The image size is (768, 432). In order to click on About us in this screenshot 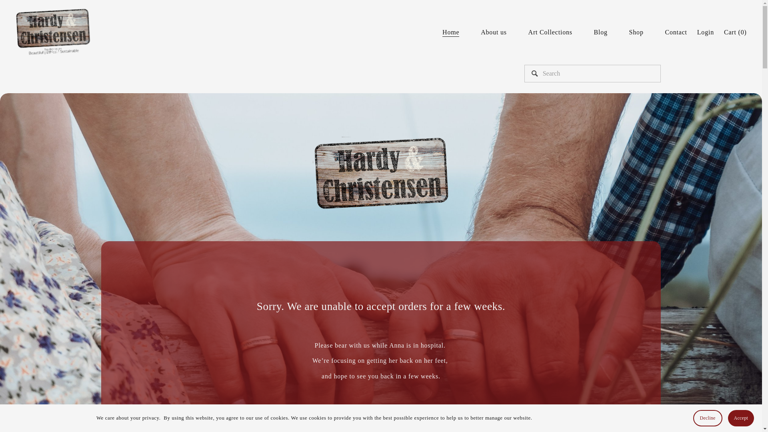, I will do `click(494, 32)`.